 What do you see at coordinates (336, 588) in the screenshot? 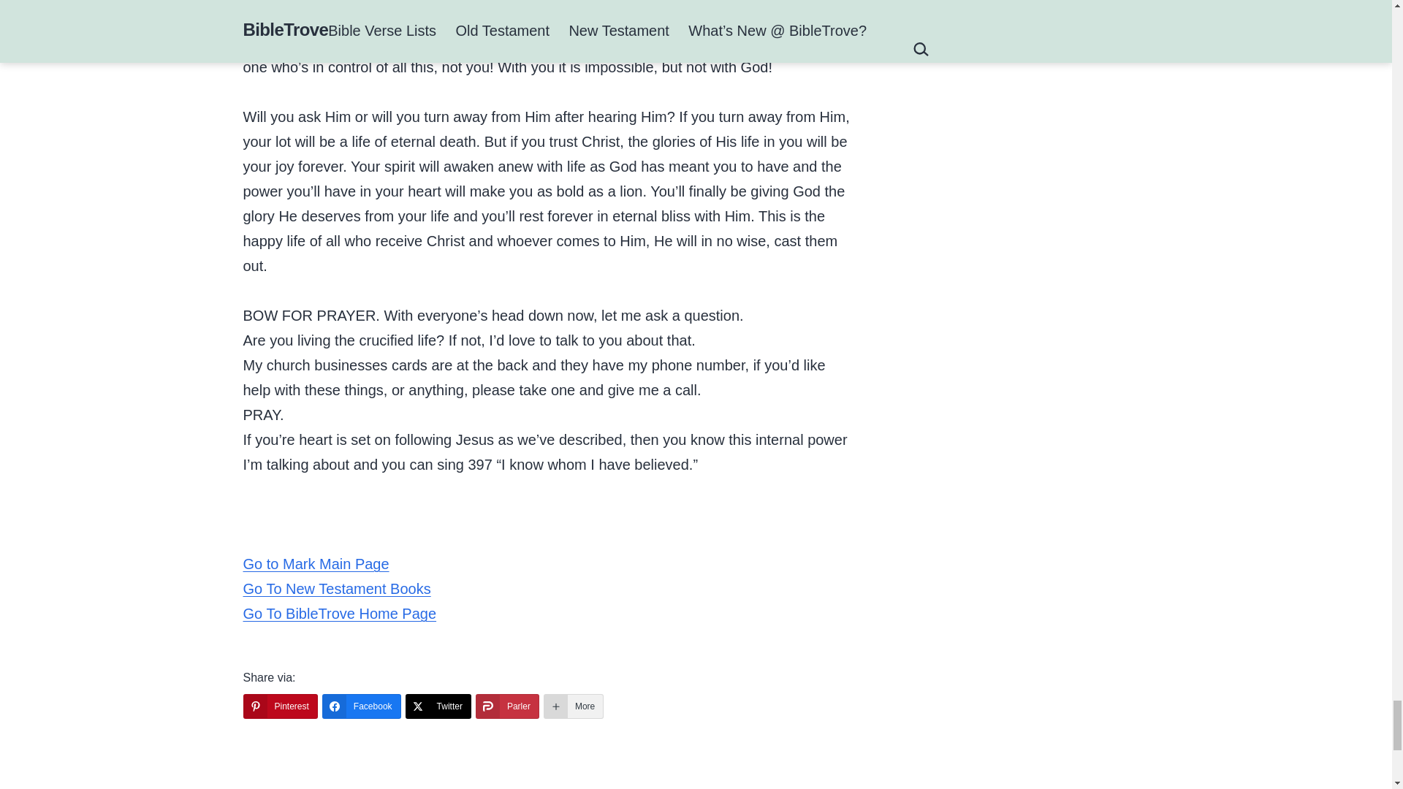
I see `Go To New Testament Books` at bounding box center [336, 588].